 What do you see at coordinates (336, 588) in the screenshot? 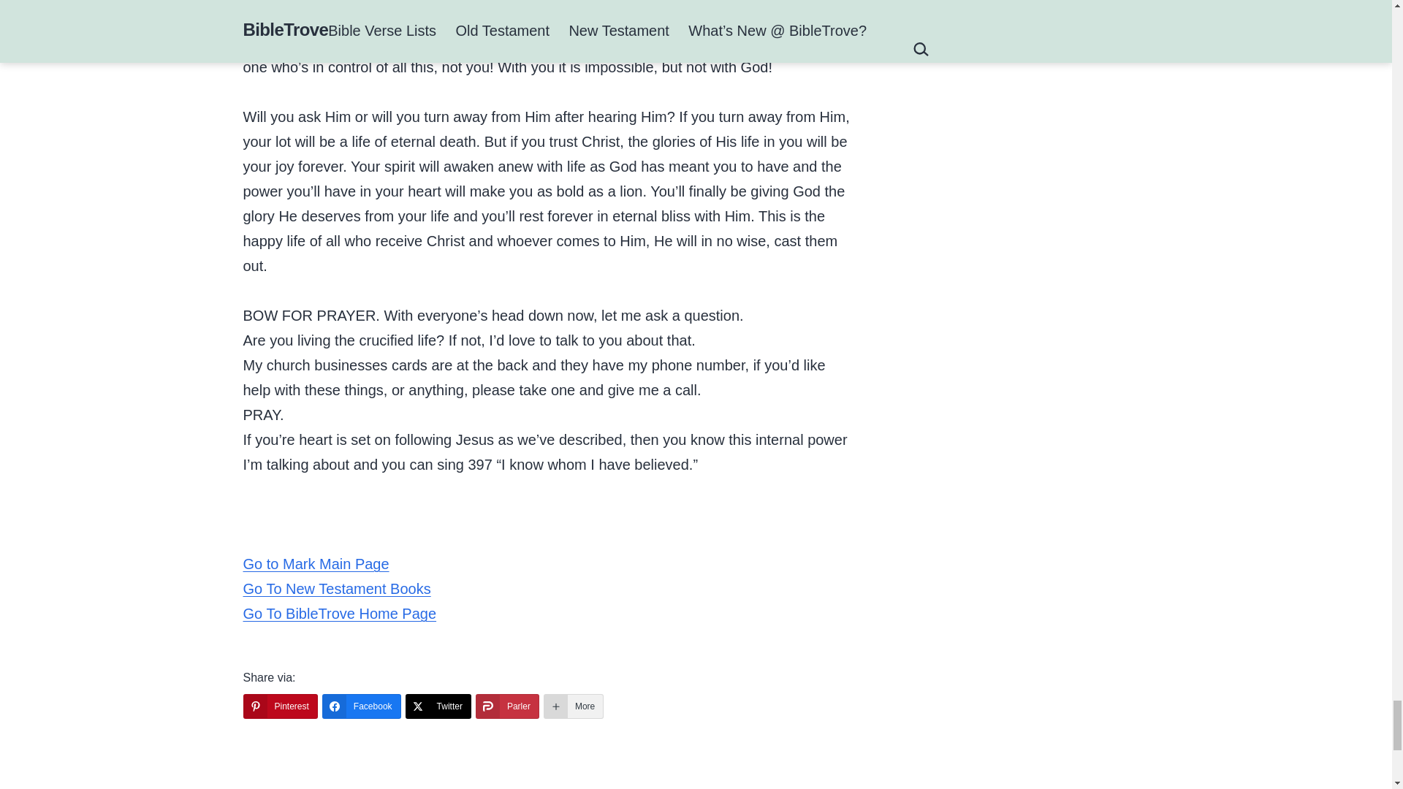
I see `Go To New Testament Books` at bounding box center [336, 588].